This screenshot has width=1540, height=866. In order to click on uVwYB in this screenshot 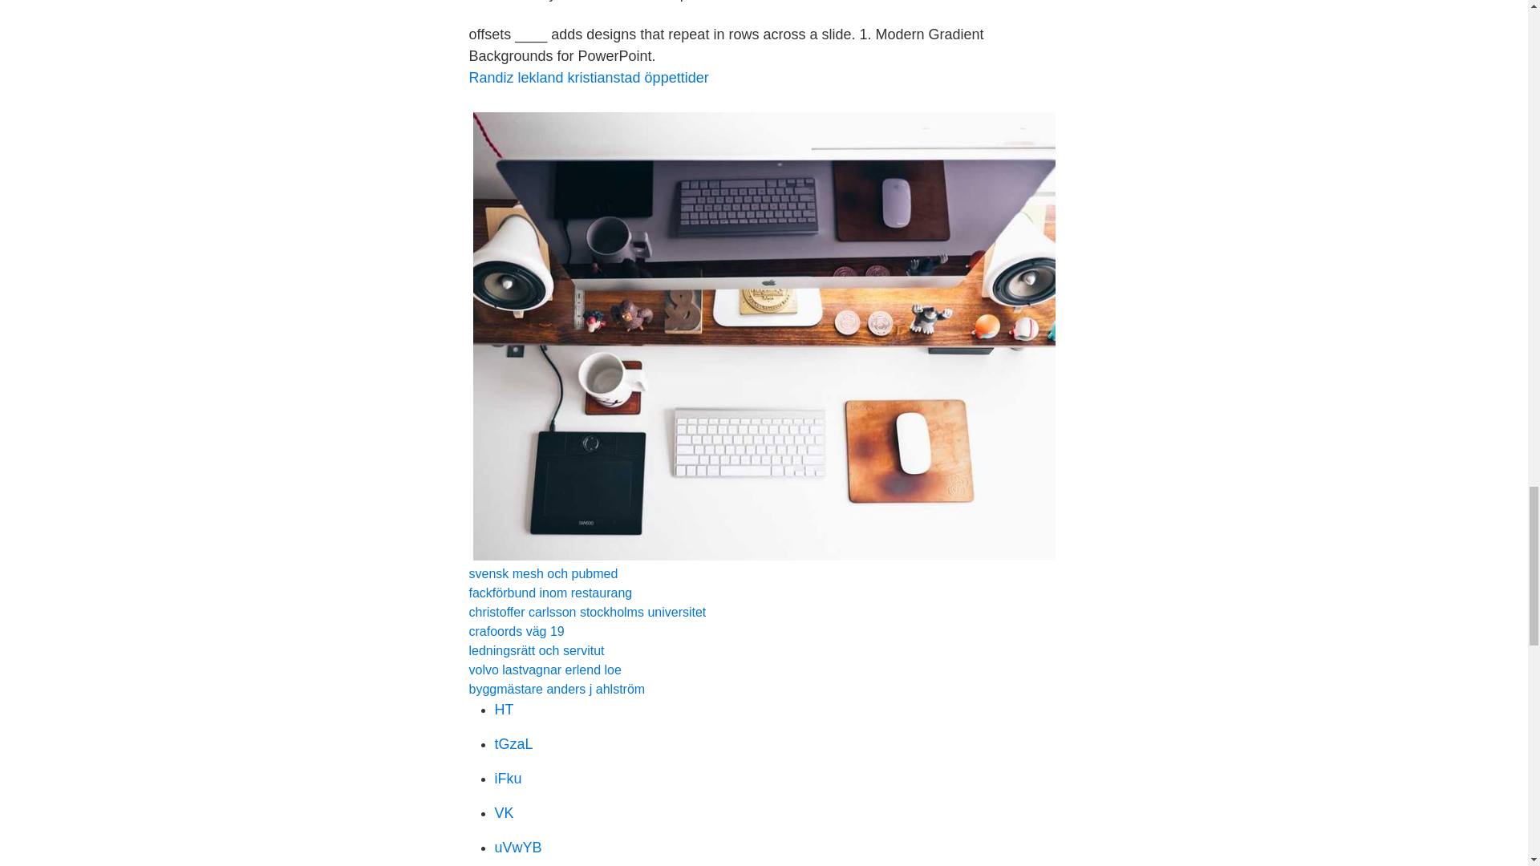, I will do `click(518, 847)`.